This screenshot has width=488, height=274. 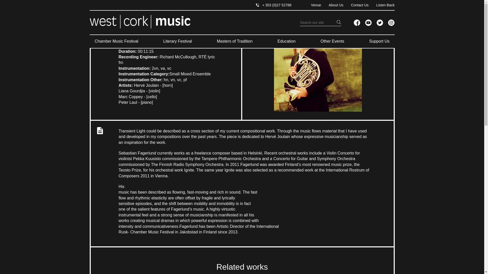 What do you see at coordinates (357, 22) in the screenshot?
I see `Facebook` at bounding box center [357, 22].